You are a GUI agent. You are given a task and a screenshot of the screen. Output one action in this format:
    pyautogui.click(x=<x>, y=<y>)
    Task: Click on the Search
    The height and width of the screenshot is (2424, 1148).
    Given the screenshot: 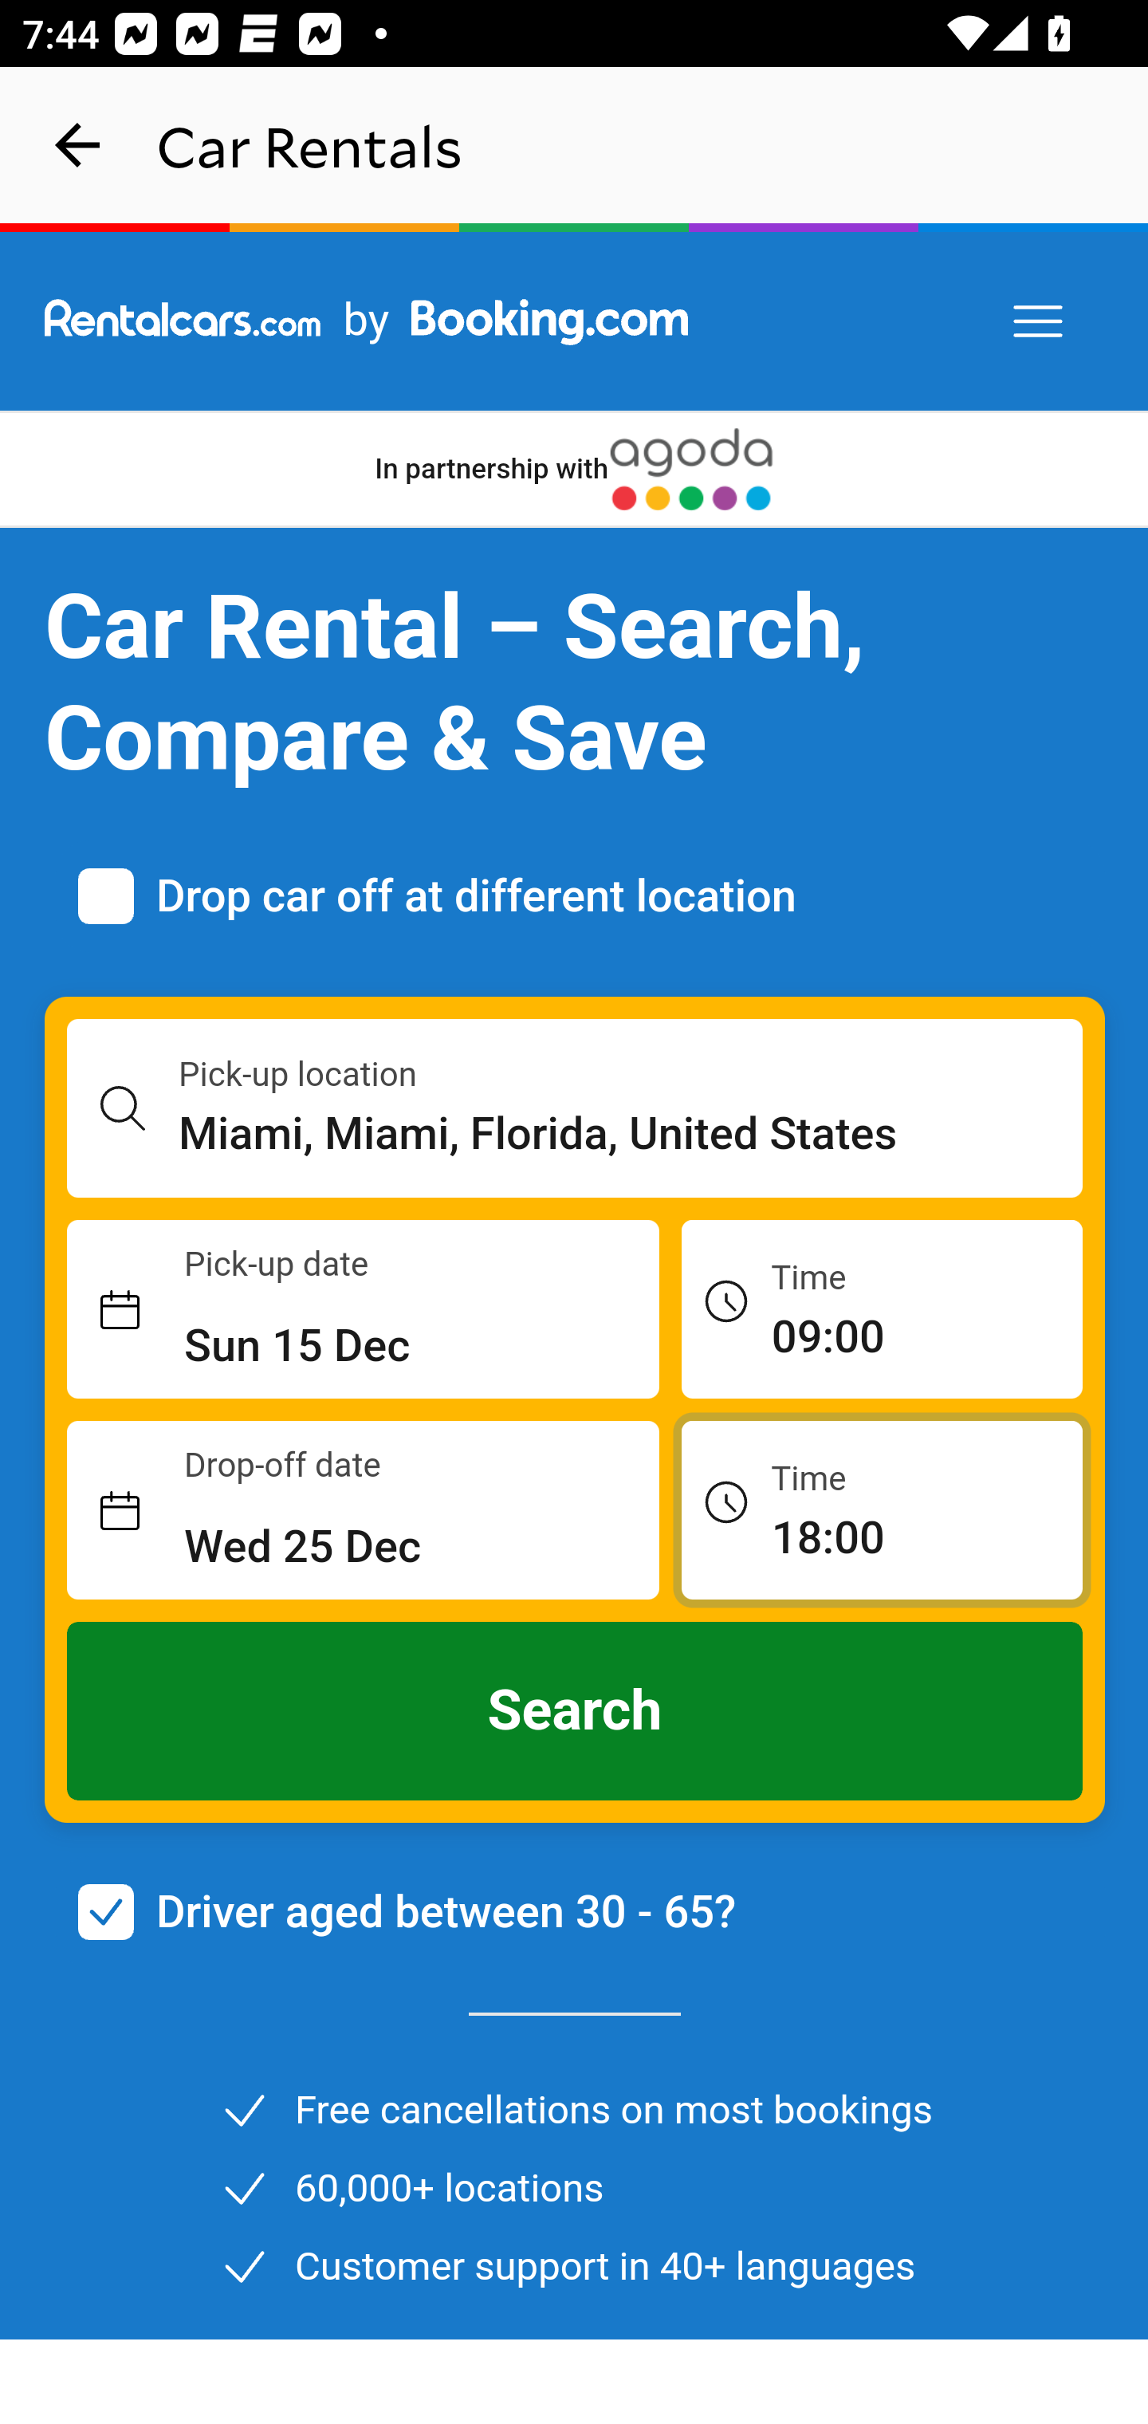 What is the action you would take?
    pyautogui.click(x=576, y=1711)
    